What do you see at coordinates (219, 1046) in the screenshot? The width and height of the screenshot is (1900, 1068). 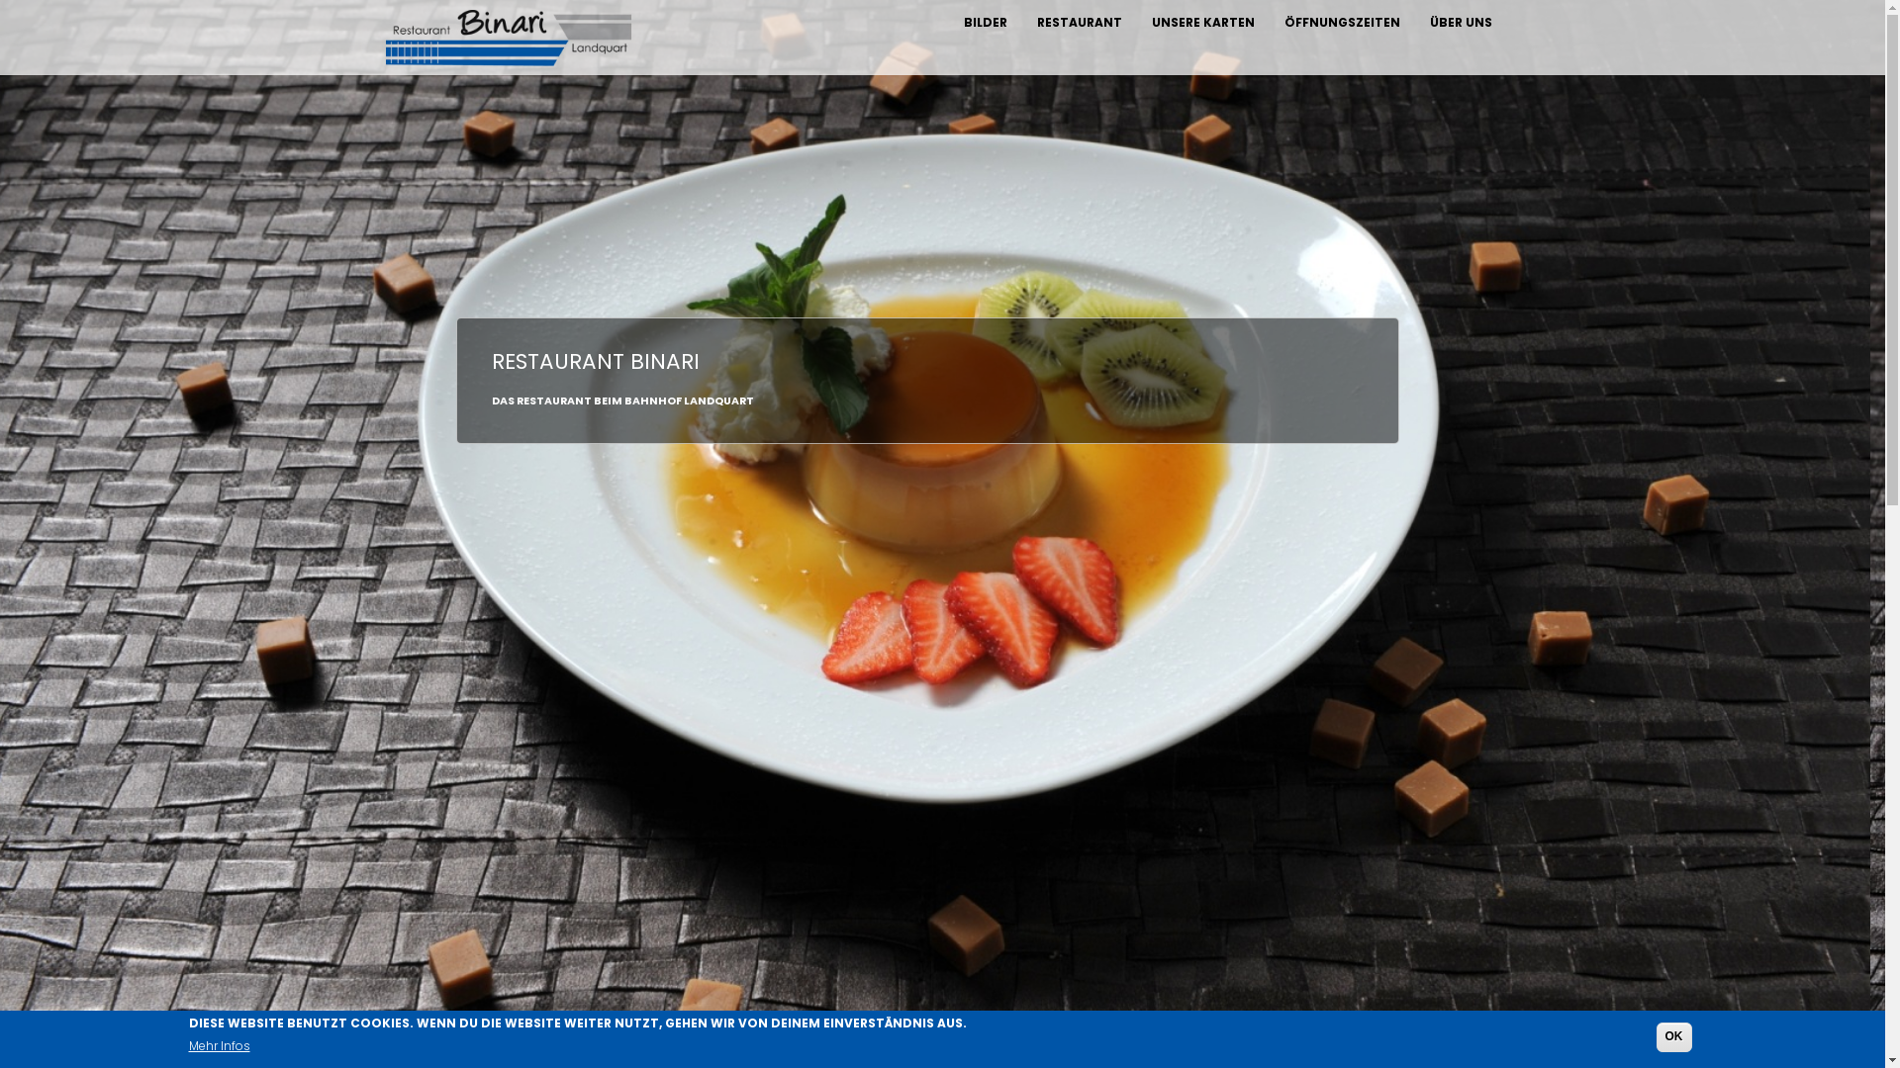 I see `Mehr Infos` at bounding box center [219, 1046].